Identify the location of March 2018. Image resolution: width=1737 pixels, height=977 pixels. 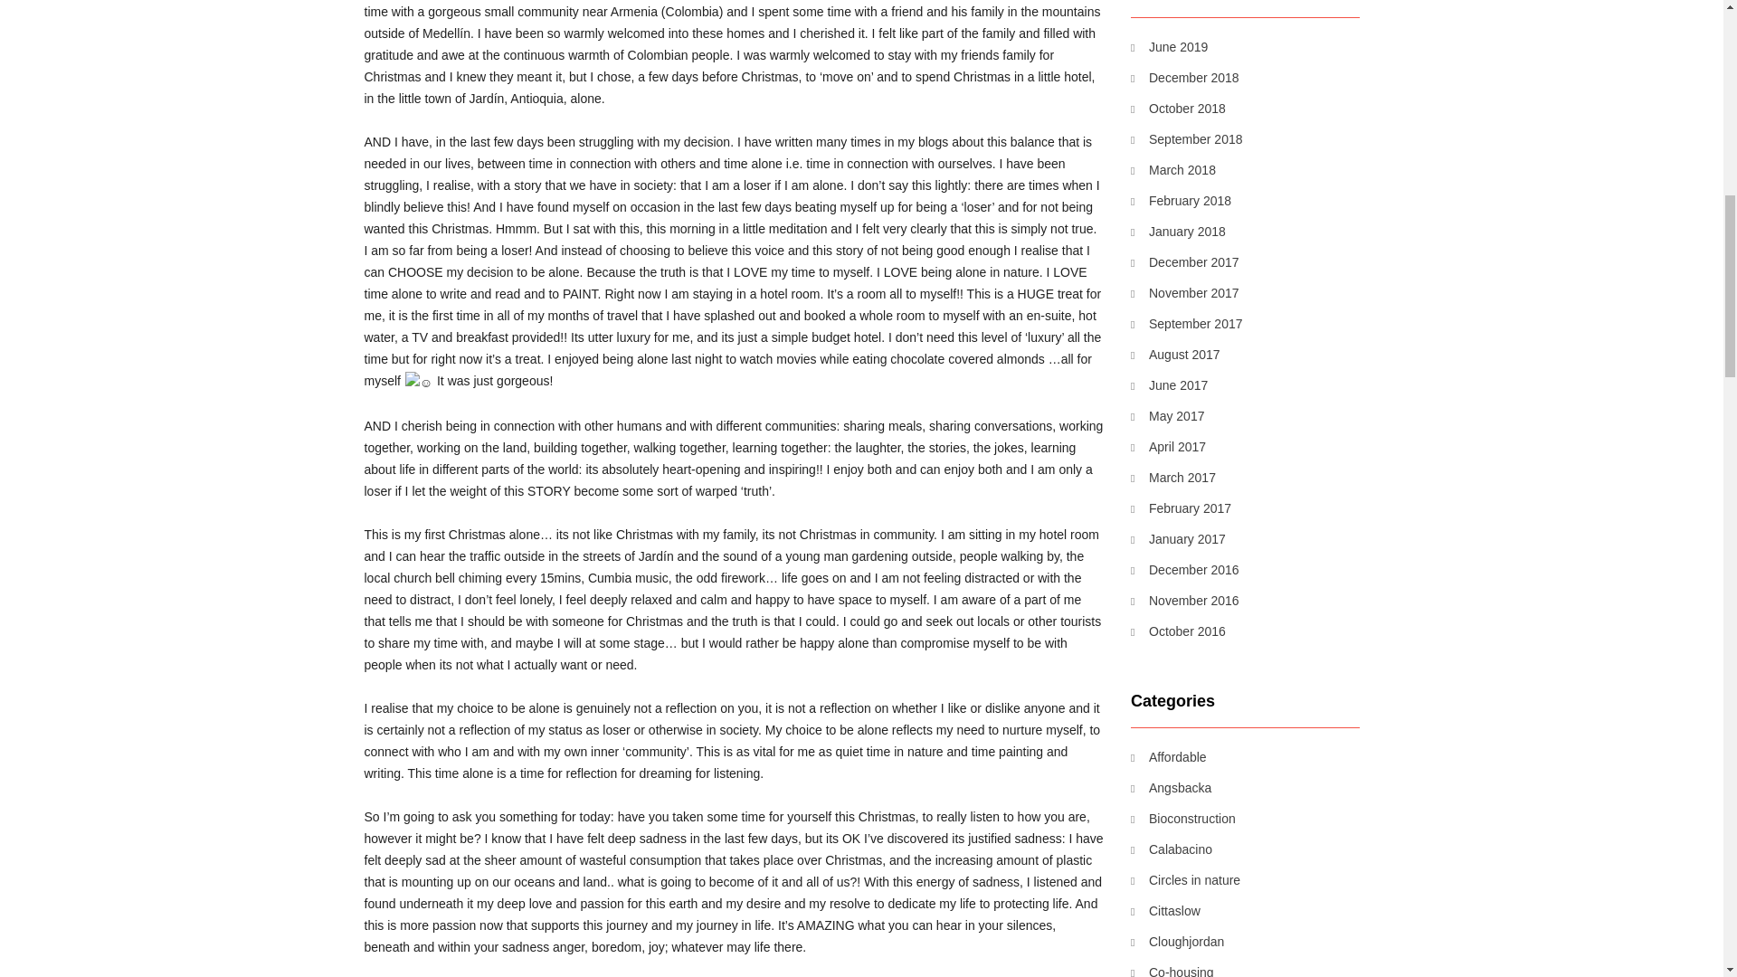
(1172, 170).